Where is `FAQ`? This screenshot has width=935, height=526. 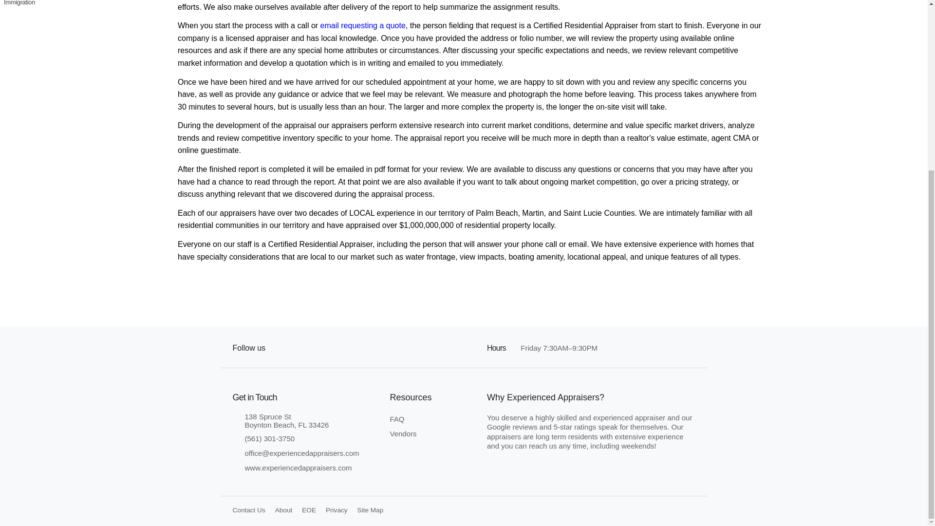 FAQ is located at coordinates (363, 25).